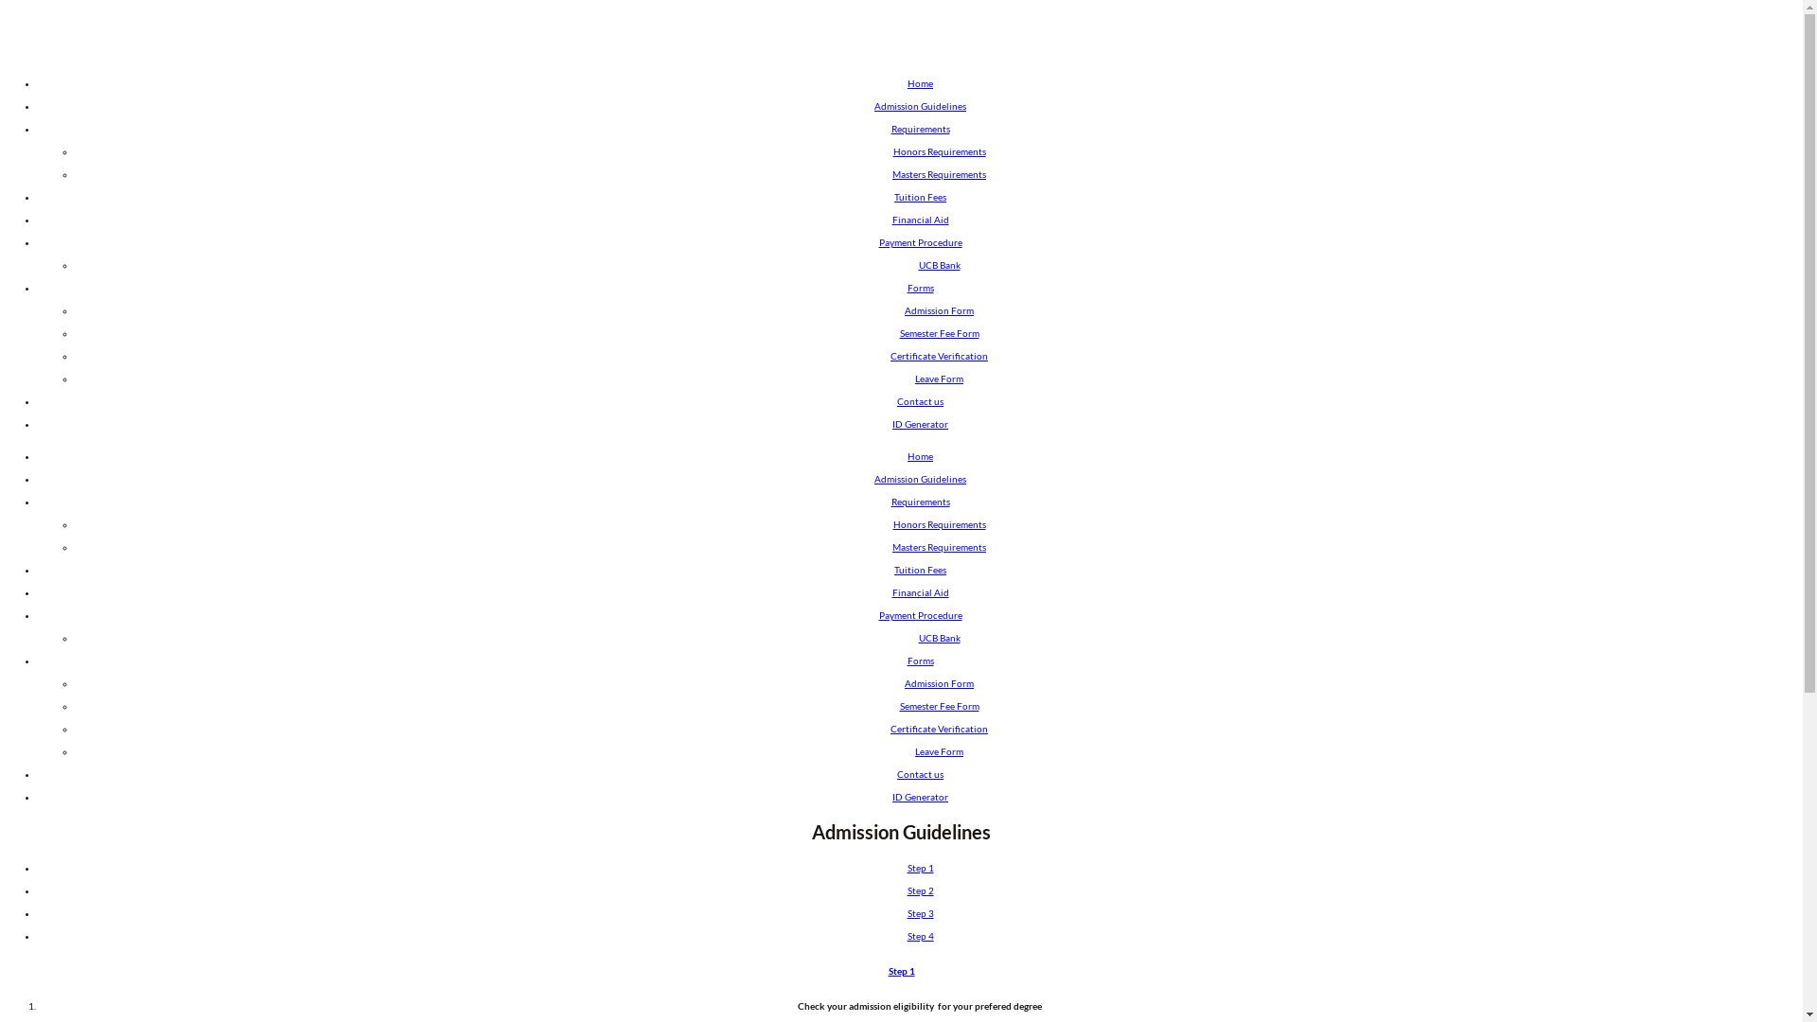  Describe the element at coordinates (939, 683) in the screenshot. I see `Admission Form` at that location.